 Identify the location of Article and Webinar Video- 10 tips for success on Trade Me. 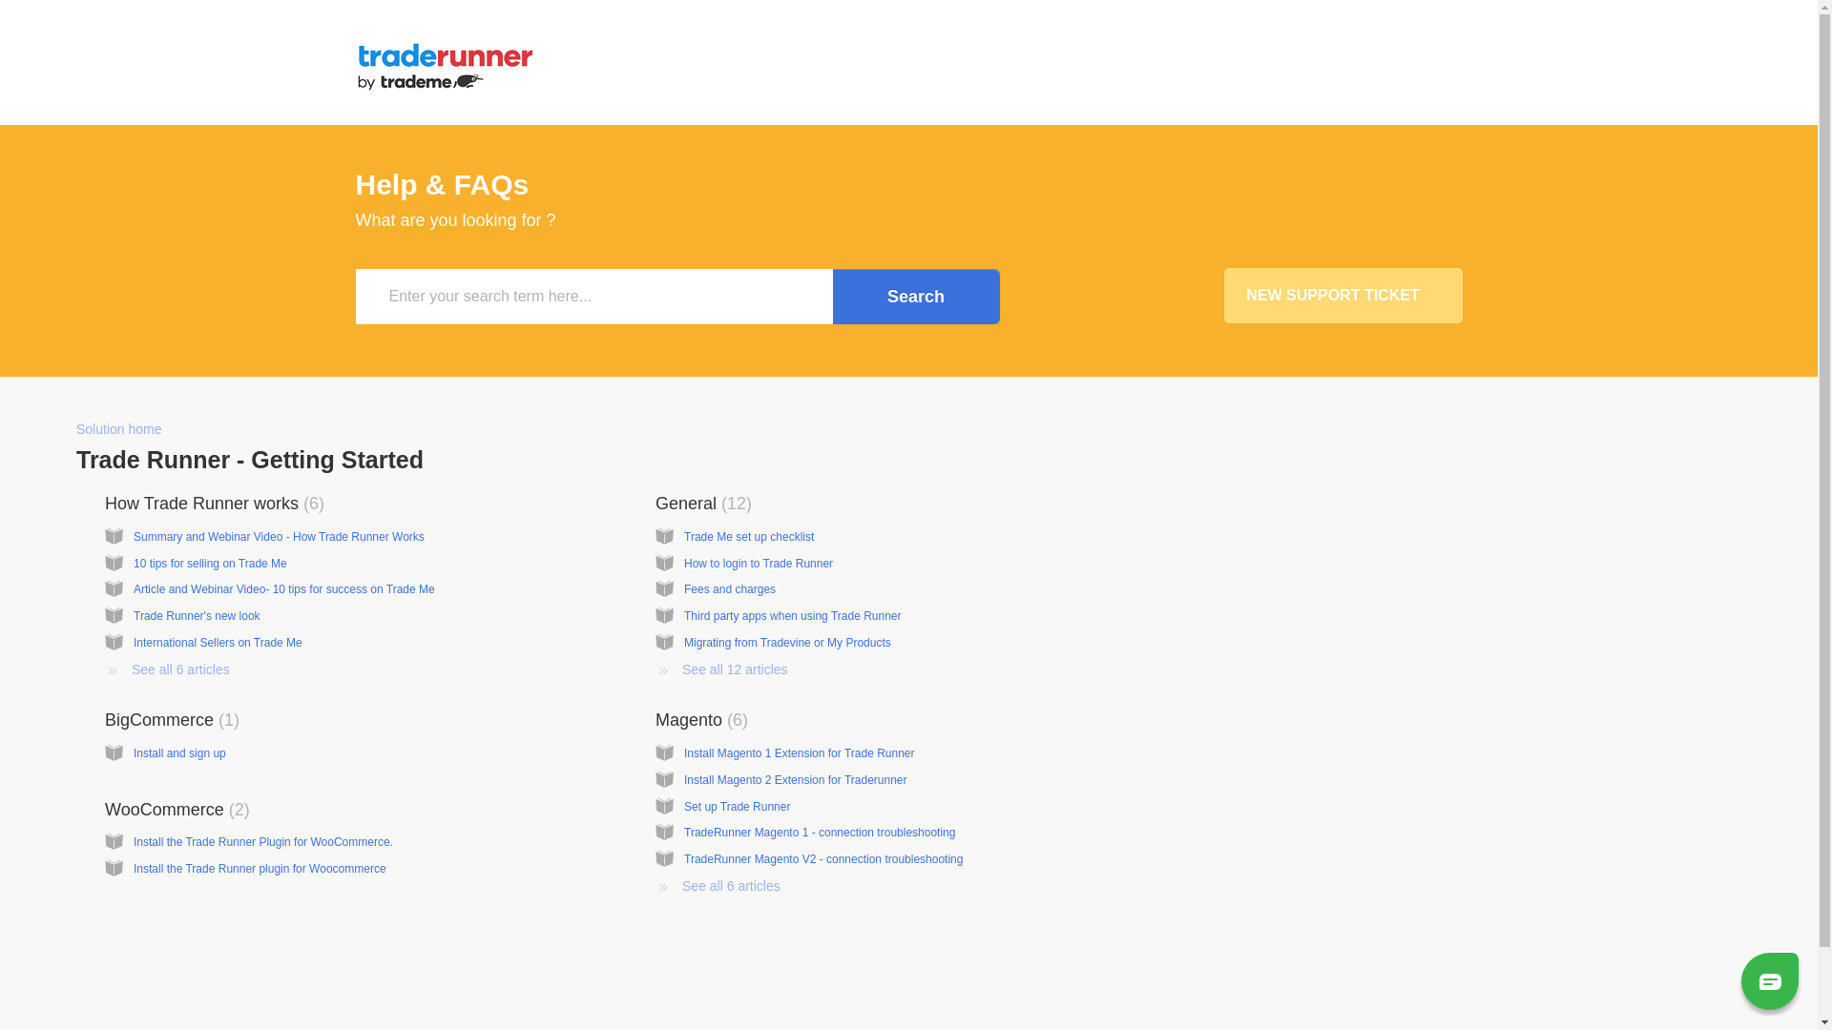
(284, 589).